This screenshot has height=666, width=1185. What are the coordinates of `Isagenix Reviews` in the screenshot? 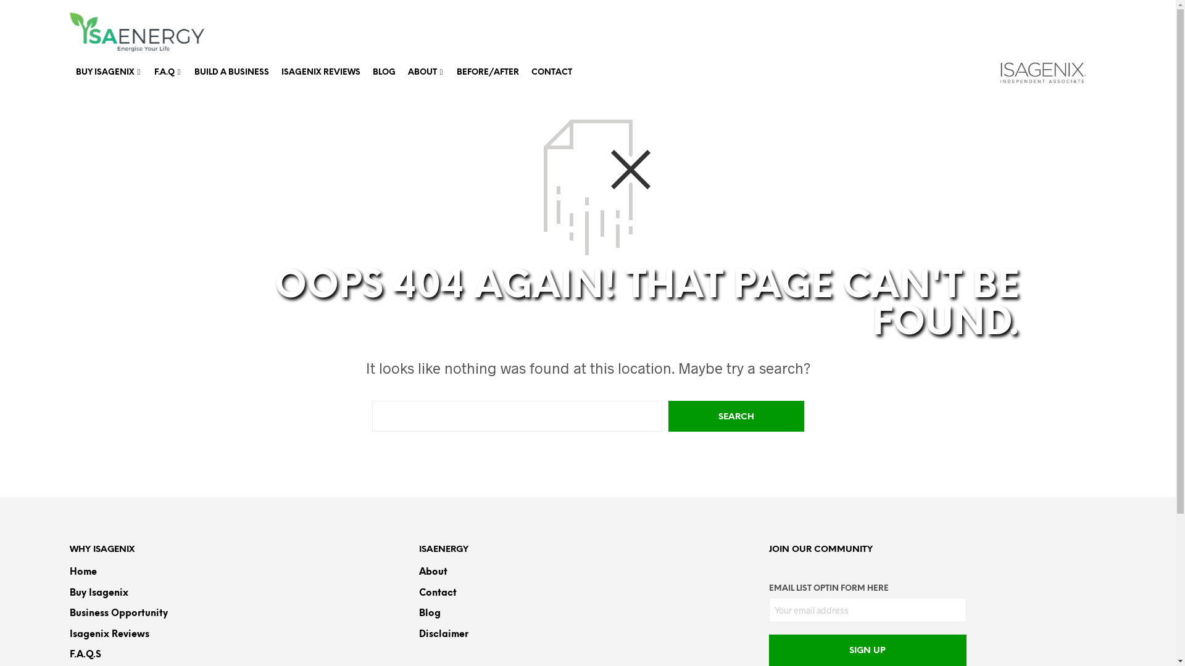 It's located at (109, 634).